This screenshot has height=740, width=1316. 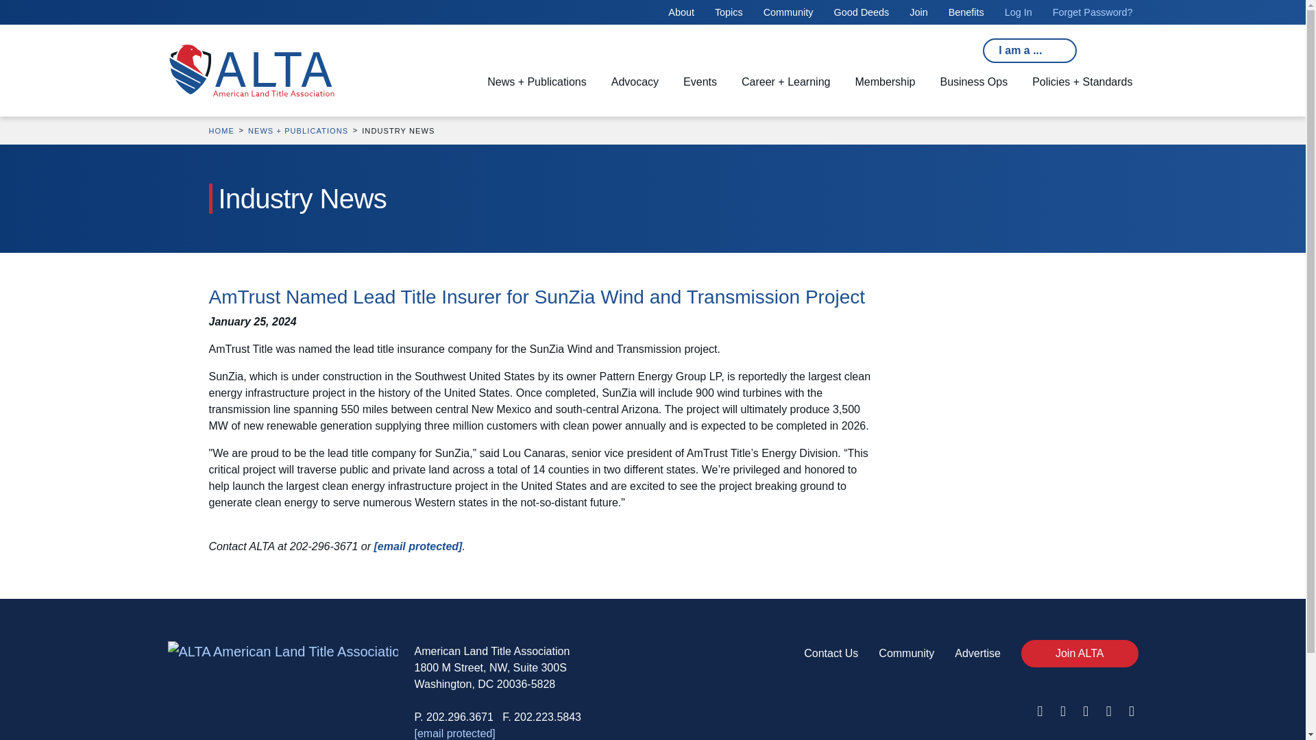 I want to click on I am a ..., so click(x=1029, y=51).